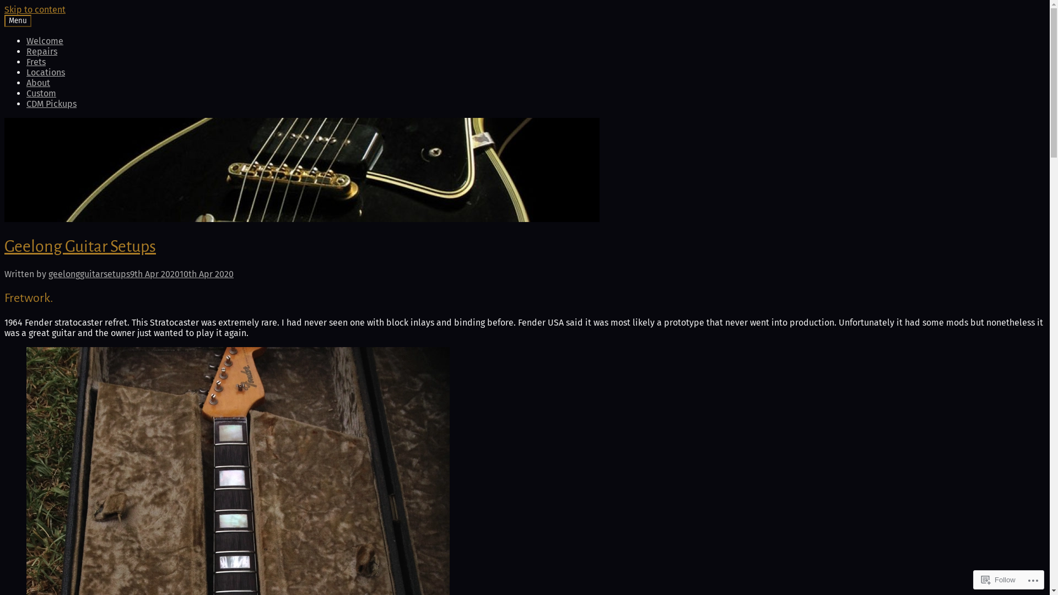 The image size is (1058, 595). What do you see at coordinates (52, 104) in the screenshot?
I see `CDM Pickups` at bounding box center [52, 104].